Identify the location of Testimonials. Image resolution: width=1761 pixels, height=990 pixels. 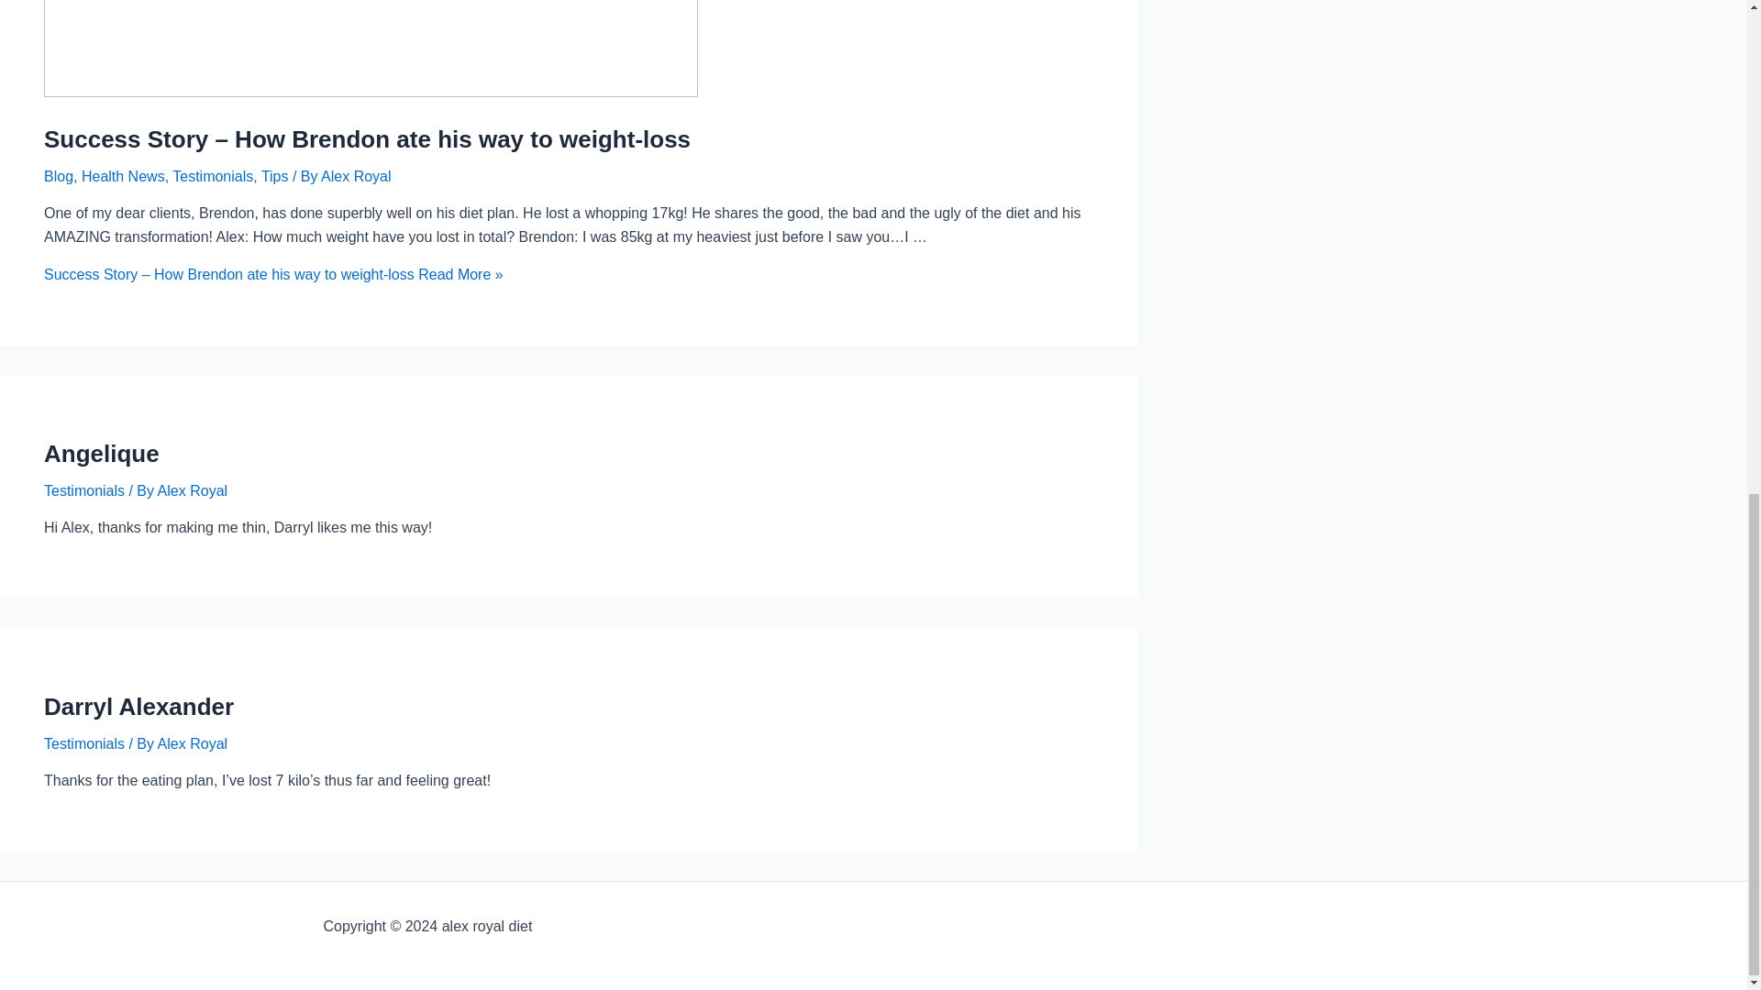
(213, 176).